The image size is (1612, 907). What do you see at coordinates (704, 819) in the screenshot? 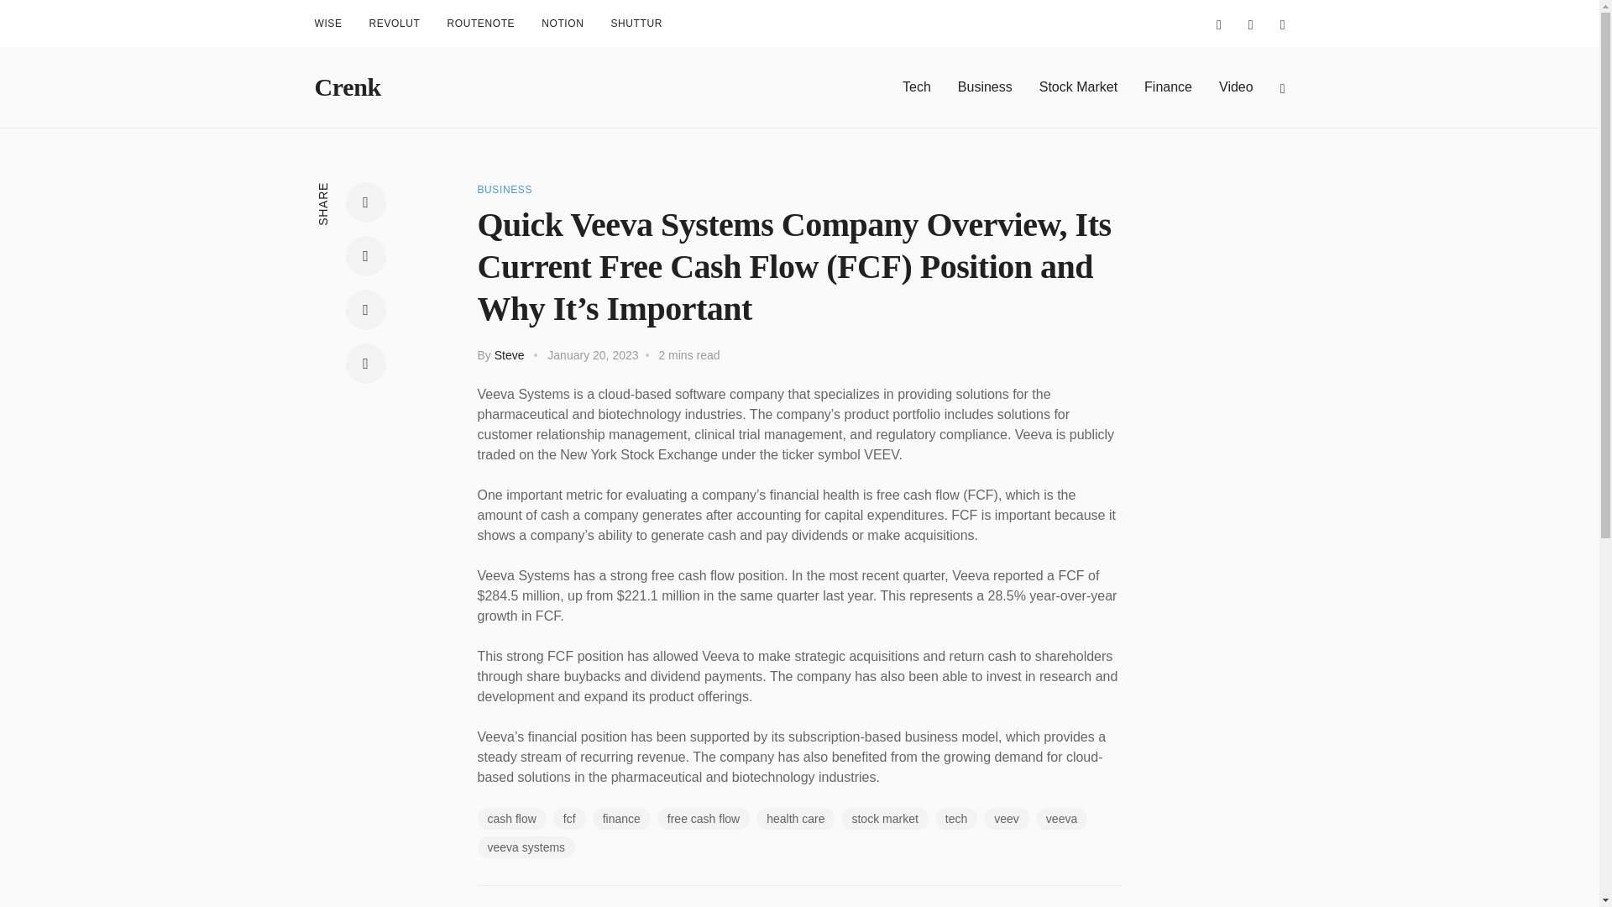
I see `free cash flow` at bounding box center [704, 819].